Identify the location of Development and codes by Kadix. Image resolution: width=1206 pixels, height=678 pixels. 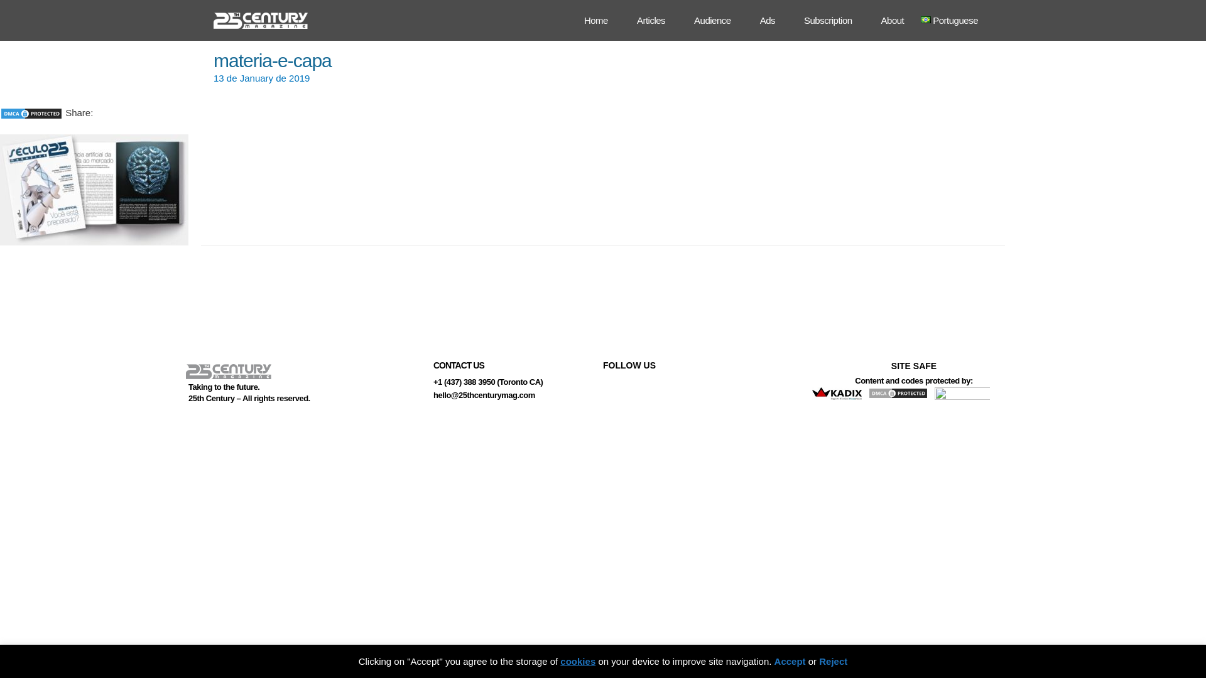
(838, 394).